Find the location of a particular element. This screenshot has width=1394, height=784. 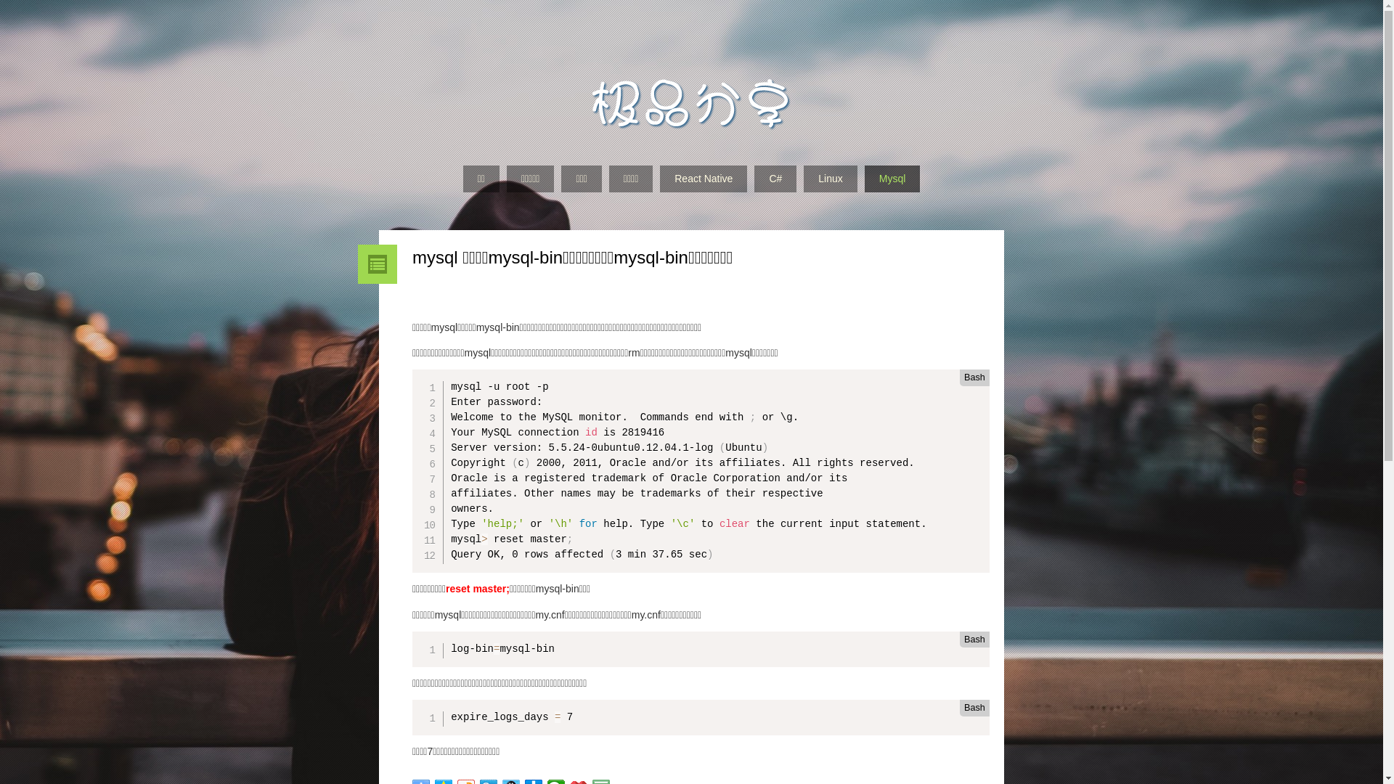

Linux is located at coordinates (831, 179).